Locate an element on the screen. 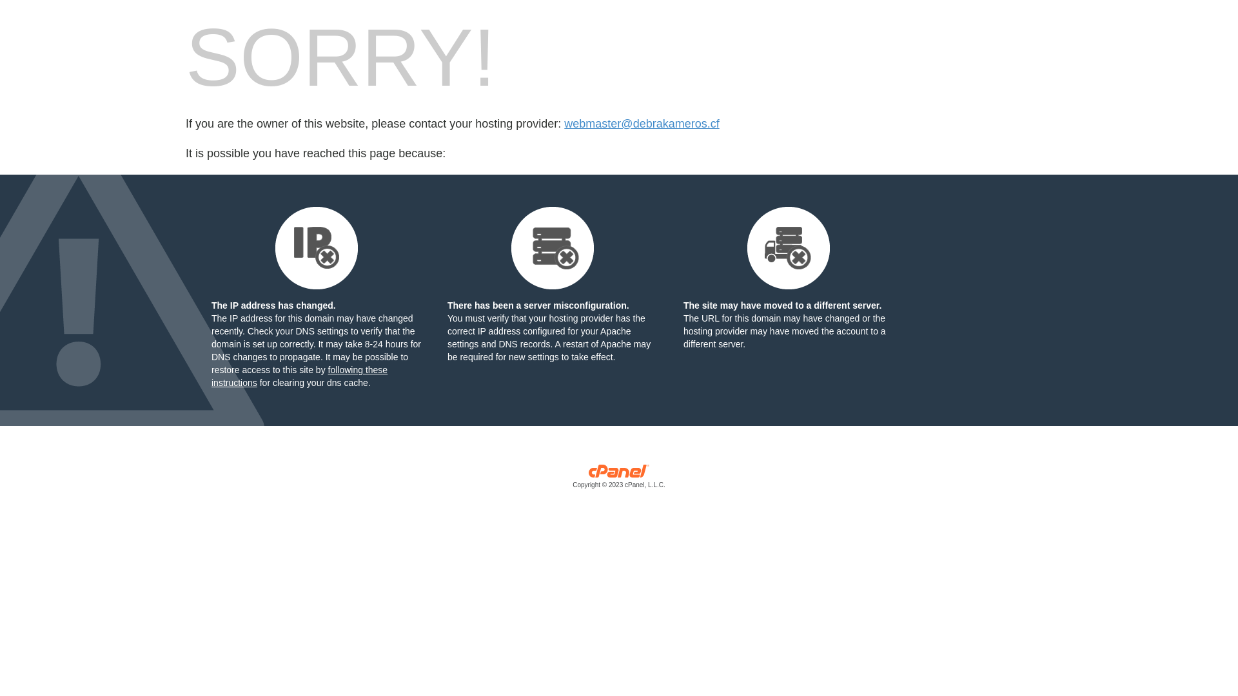 The width and height of the screenshot is (1238, 696). following these instructions is located at coordinates (299, 376).